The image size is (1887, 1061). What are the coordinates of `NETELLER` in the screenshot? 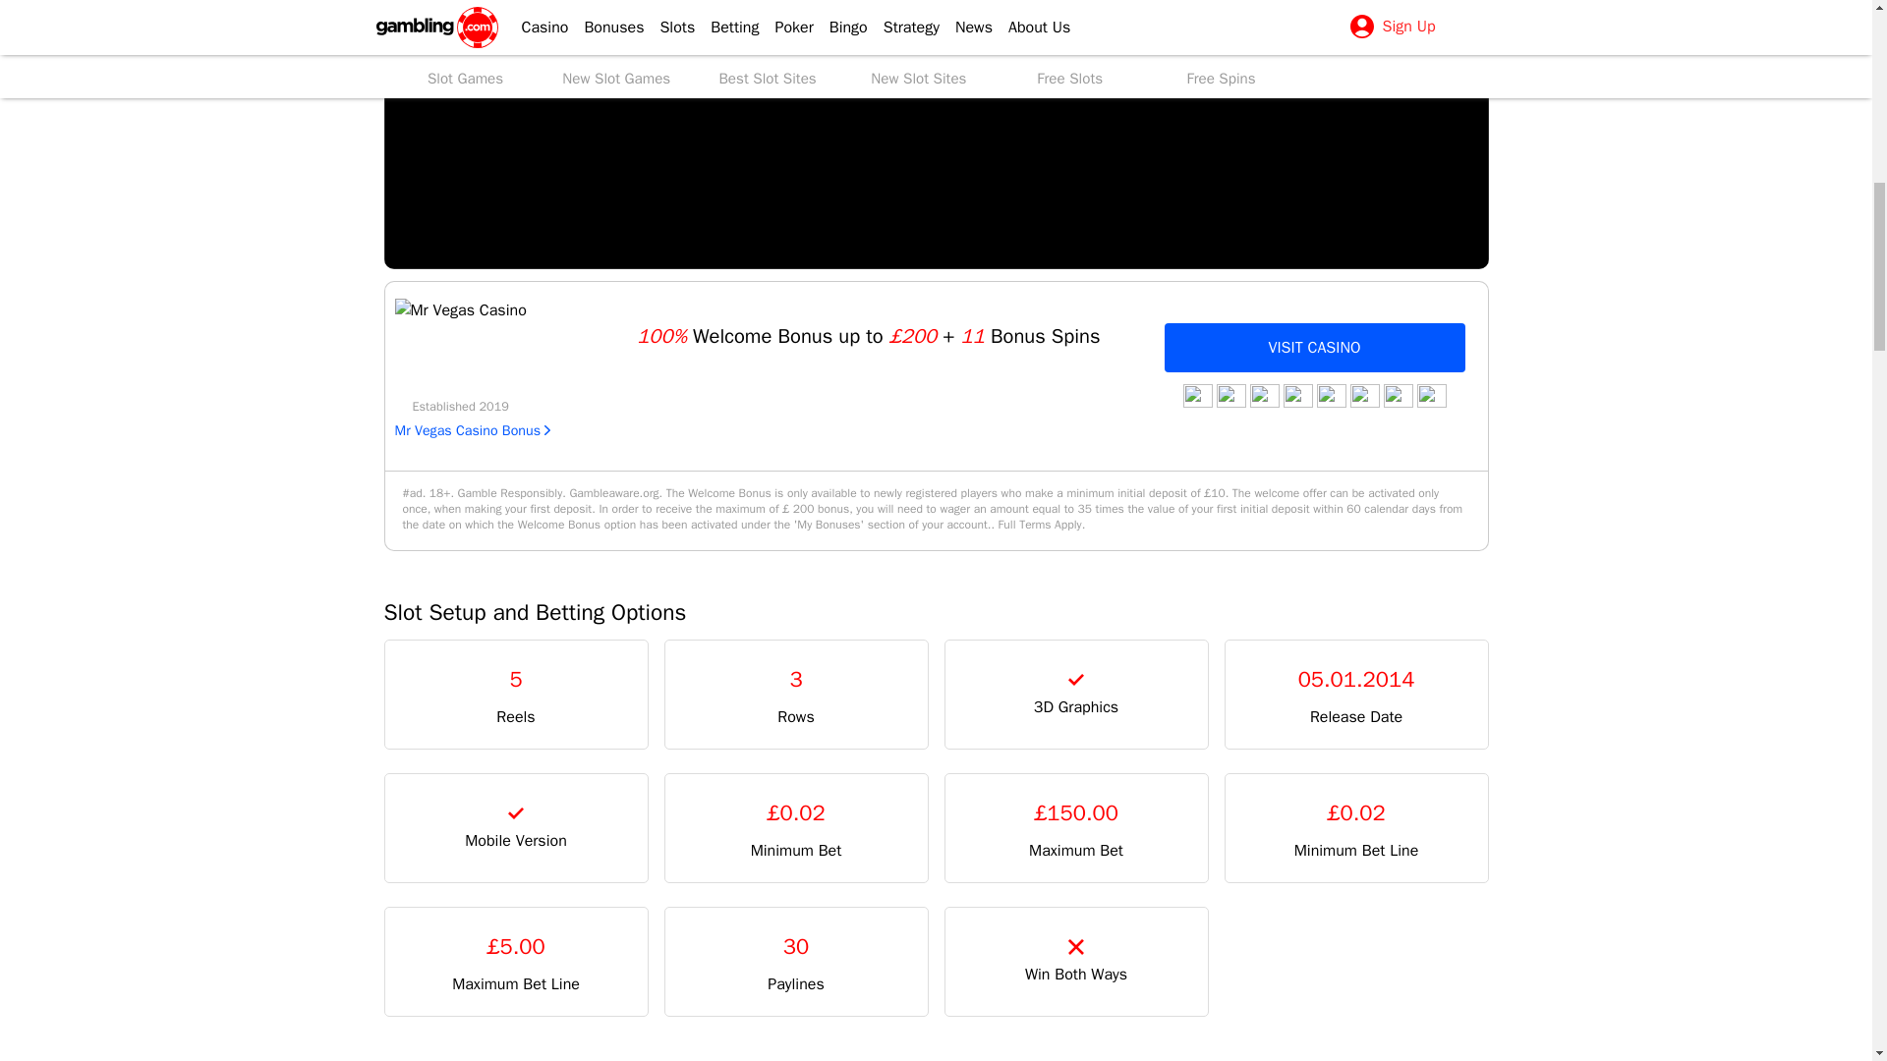 It's located at (1398, 395).